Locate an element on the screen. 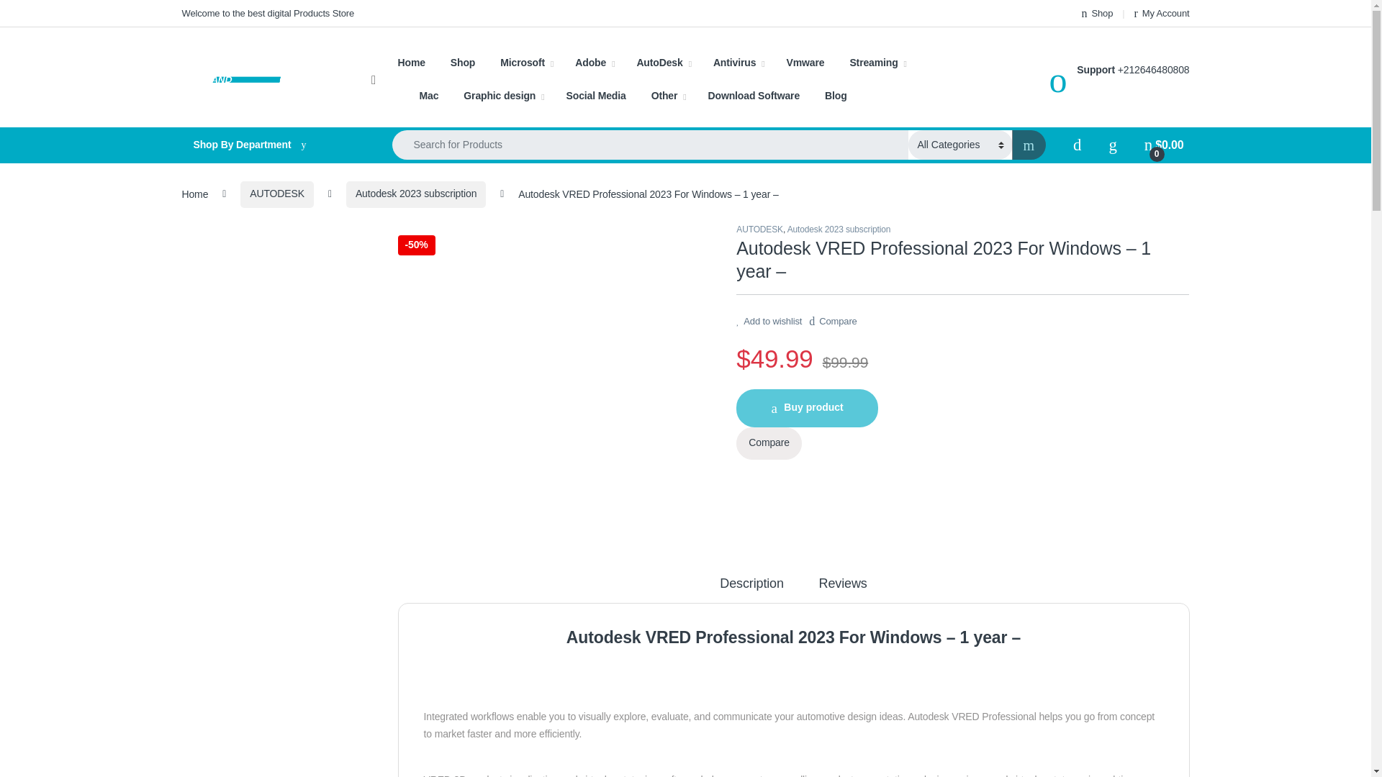 The height and width of the screenshot is (777, 1382). My Account is located at coordinates (1162, 13).